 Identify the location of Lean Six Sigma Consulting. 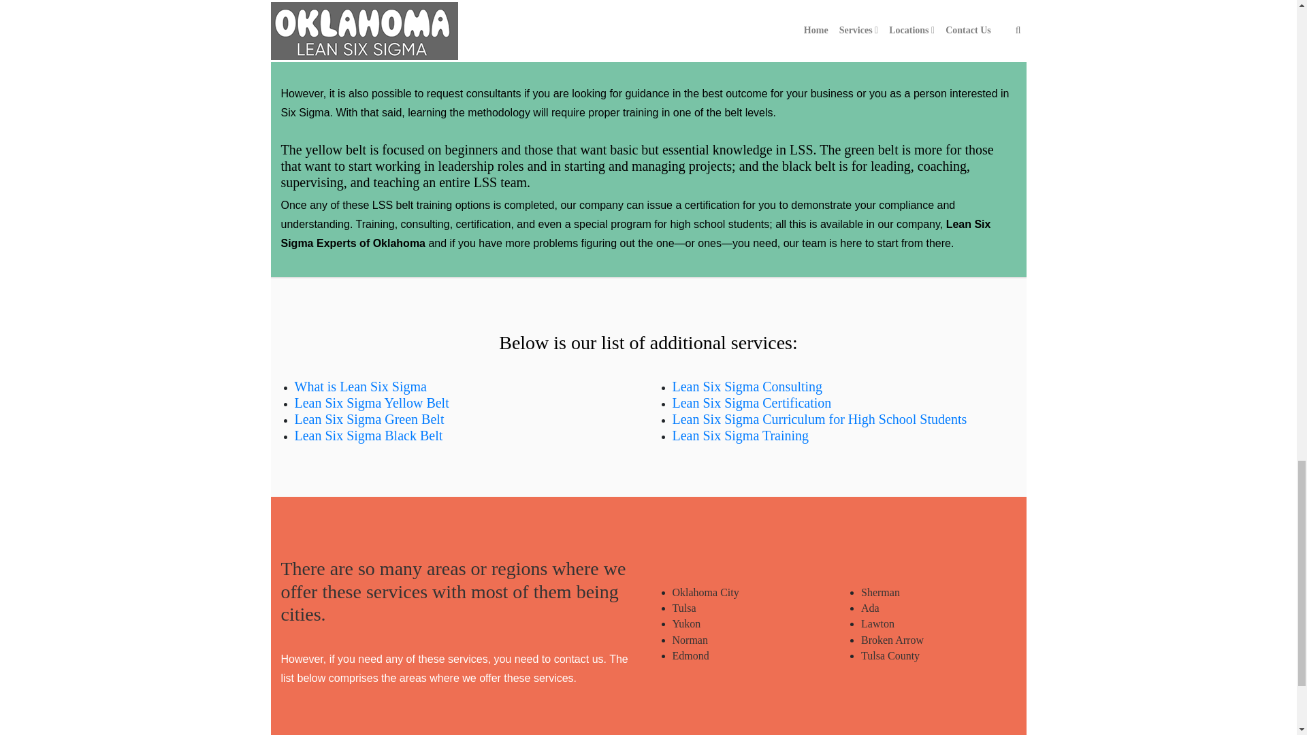
(747, 387).